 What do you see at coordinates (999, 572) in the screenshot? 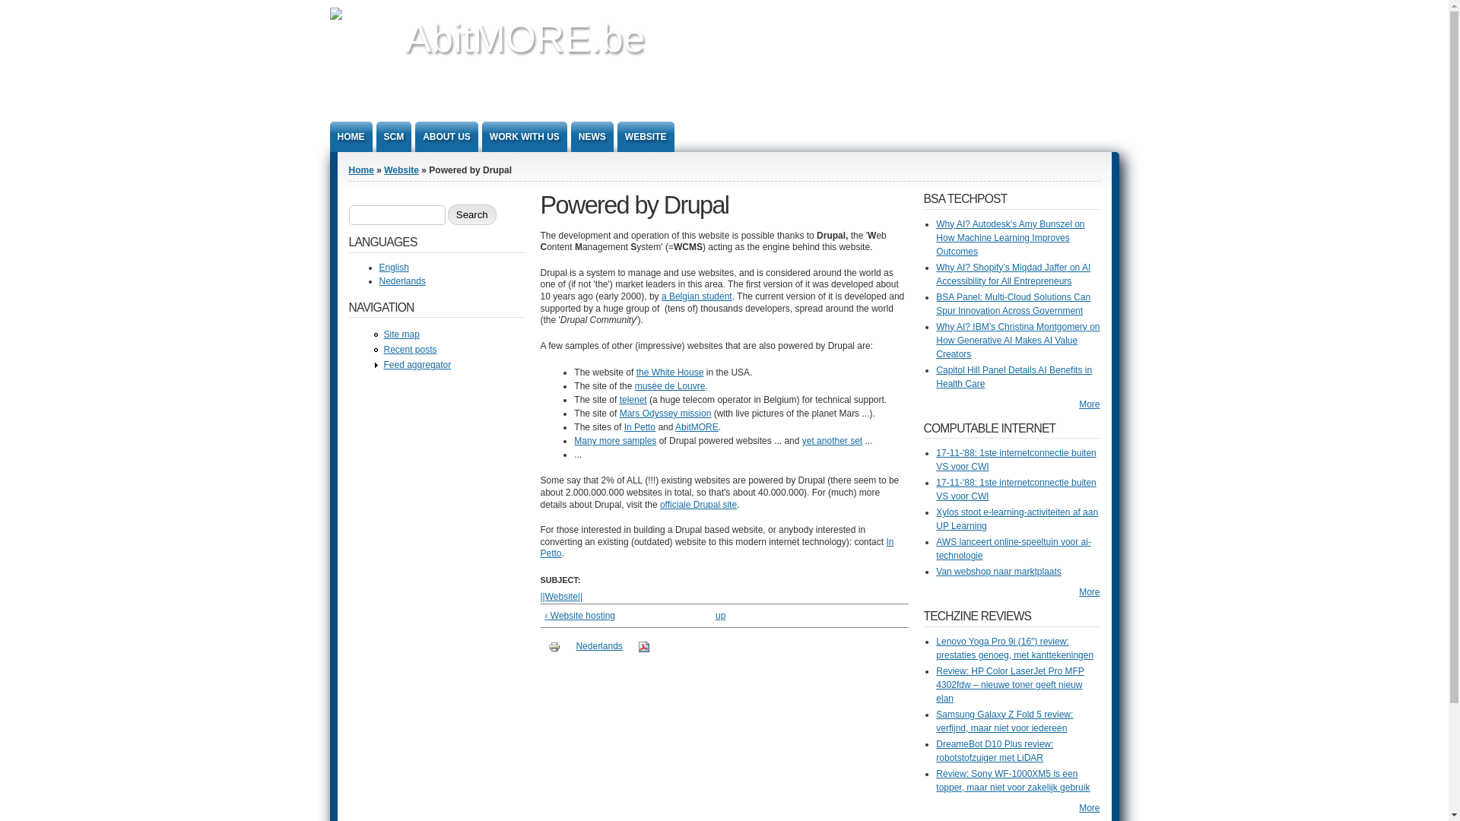
I see `Van webshop naar marktplaats` at bounding box center [999, 572].